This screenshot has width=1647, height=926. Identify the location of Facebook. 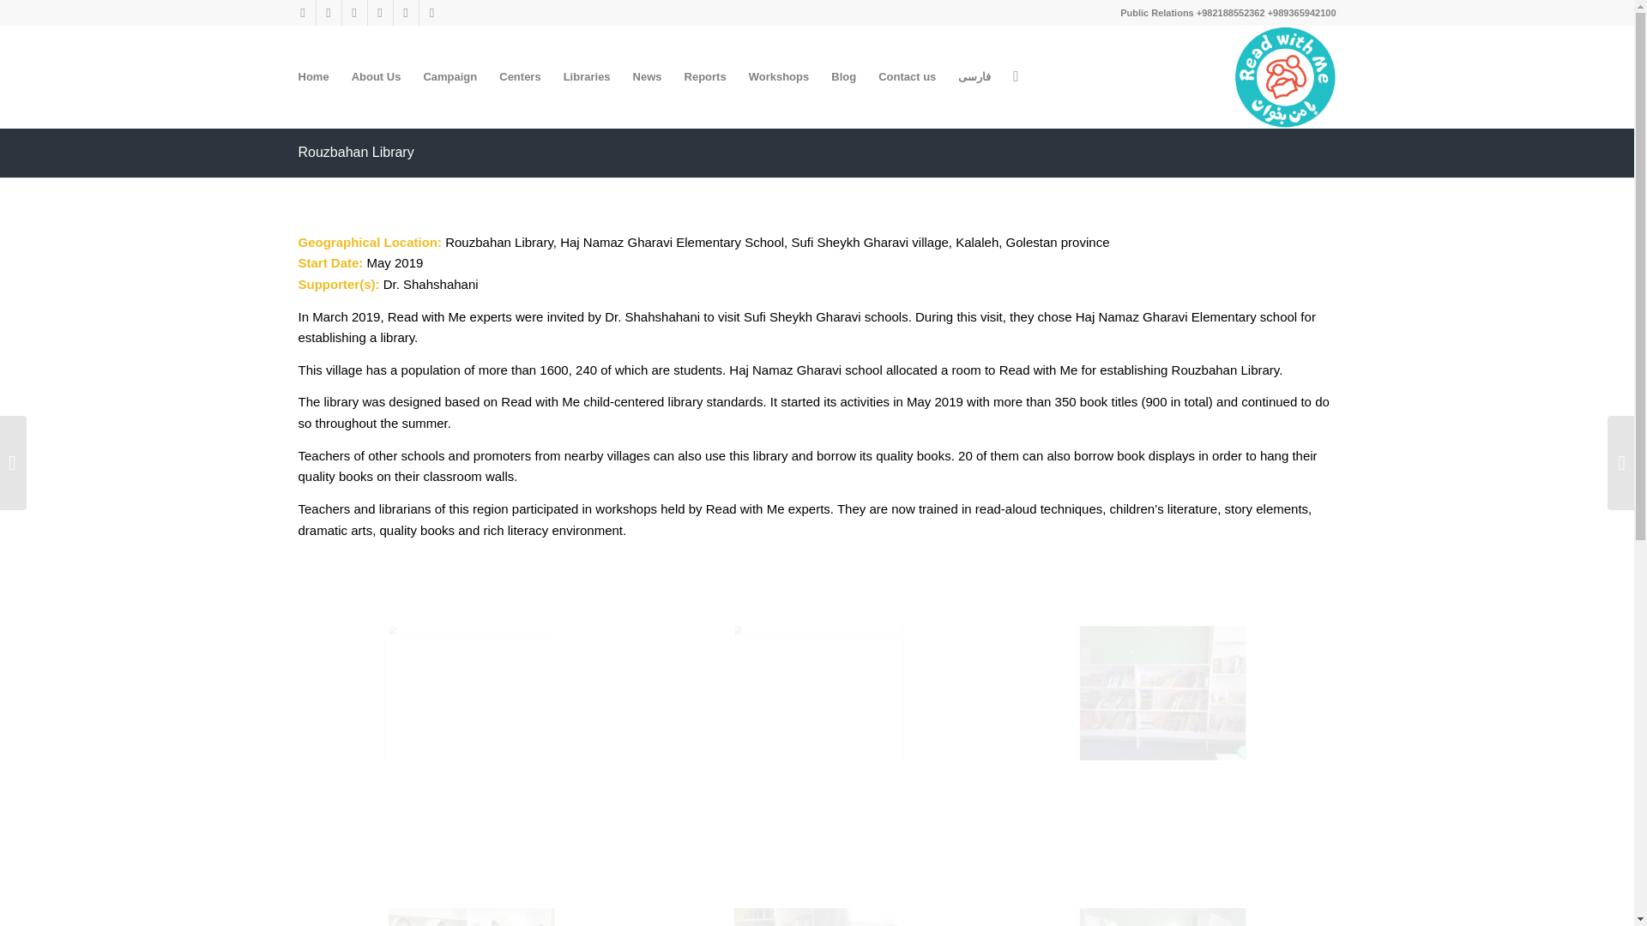
(405, 13).